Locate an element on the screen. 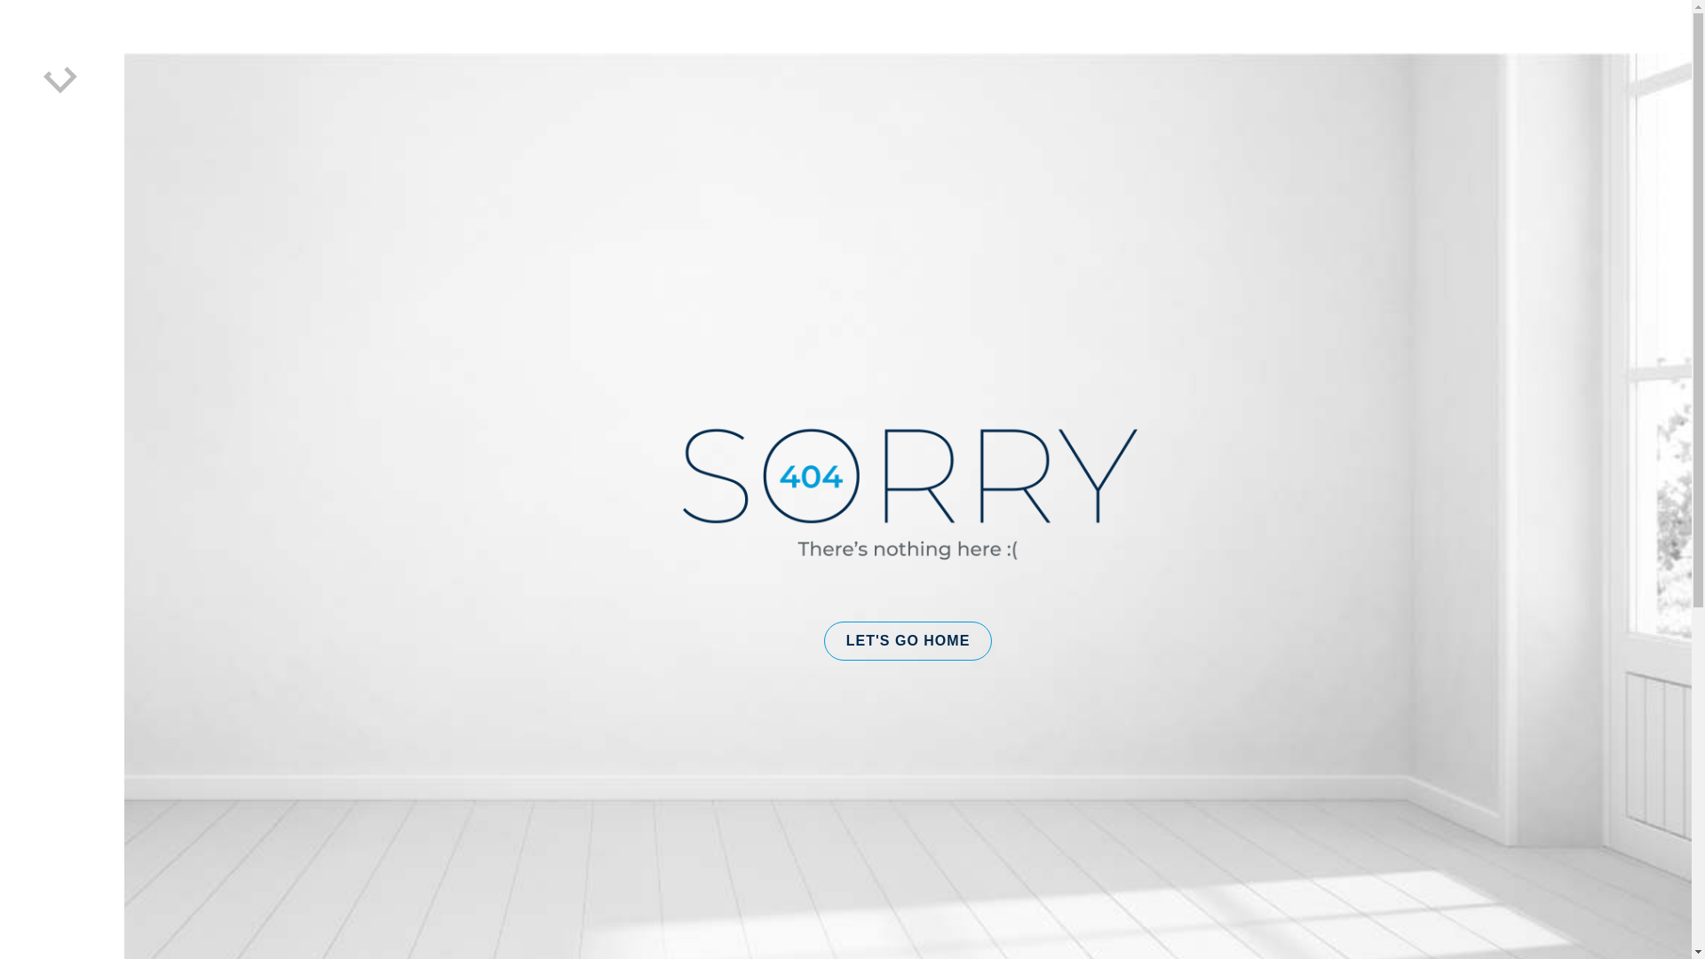  PROPERTY SEARCH is located at coordinates (266, 412).